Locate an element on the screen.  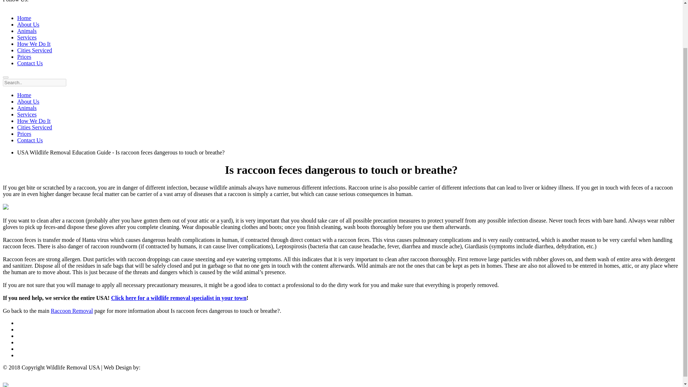
Services is located at coordinates (27, 115).